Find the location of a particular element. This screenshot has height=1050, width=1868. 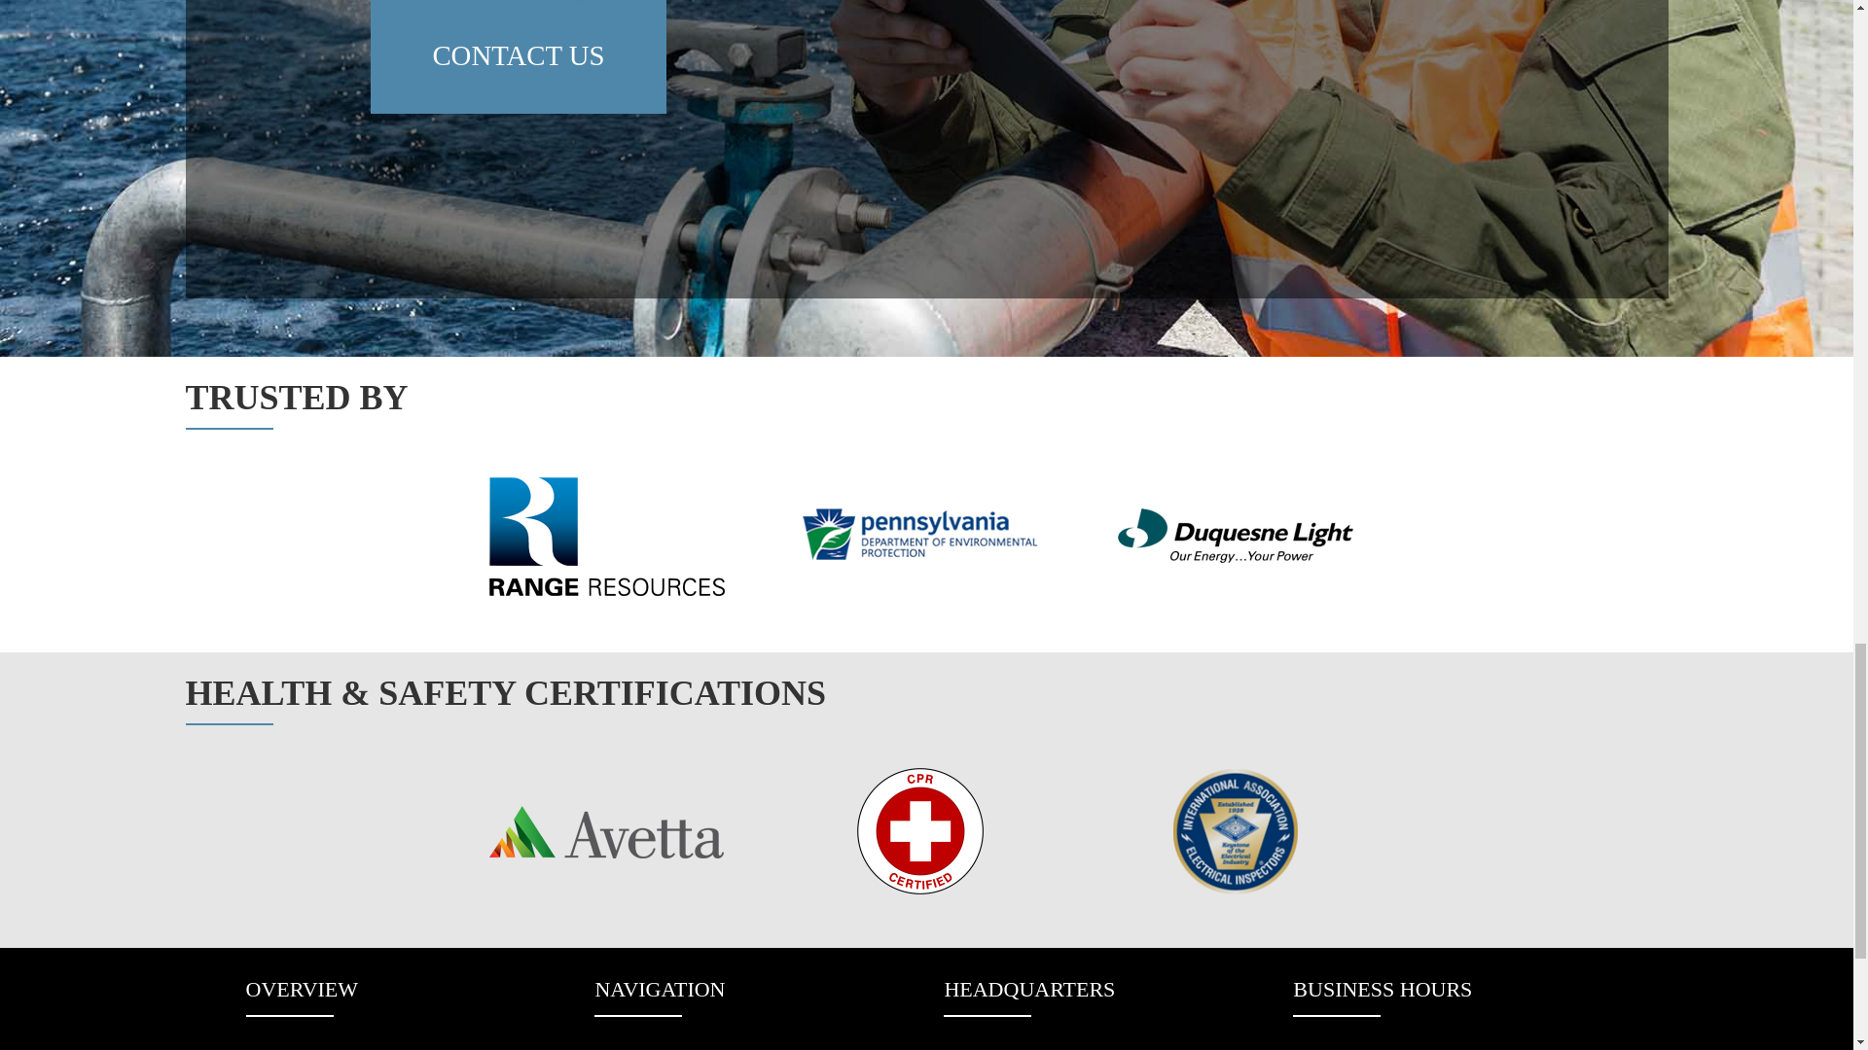

trustedby-duquesnelight is located at coordinates (1234, 535).